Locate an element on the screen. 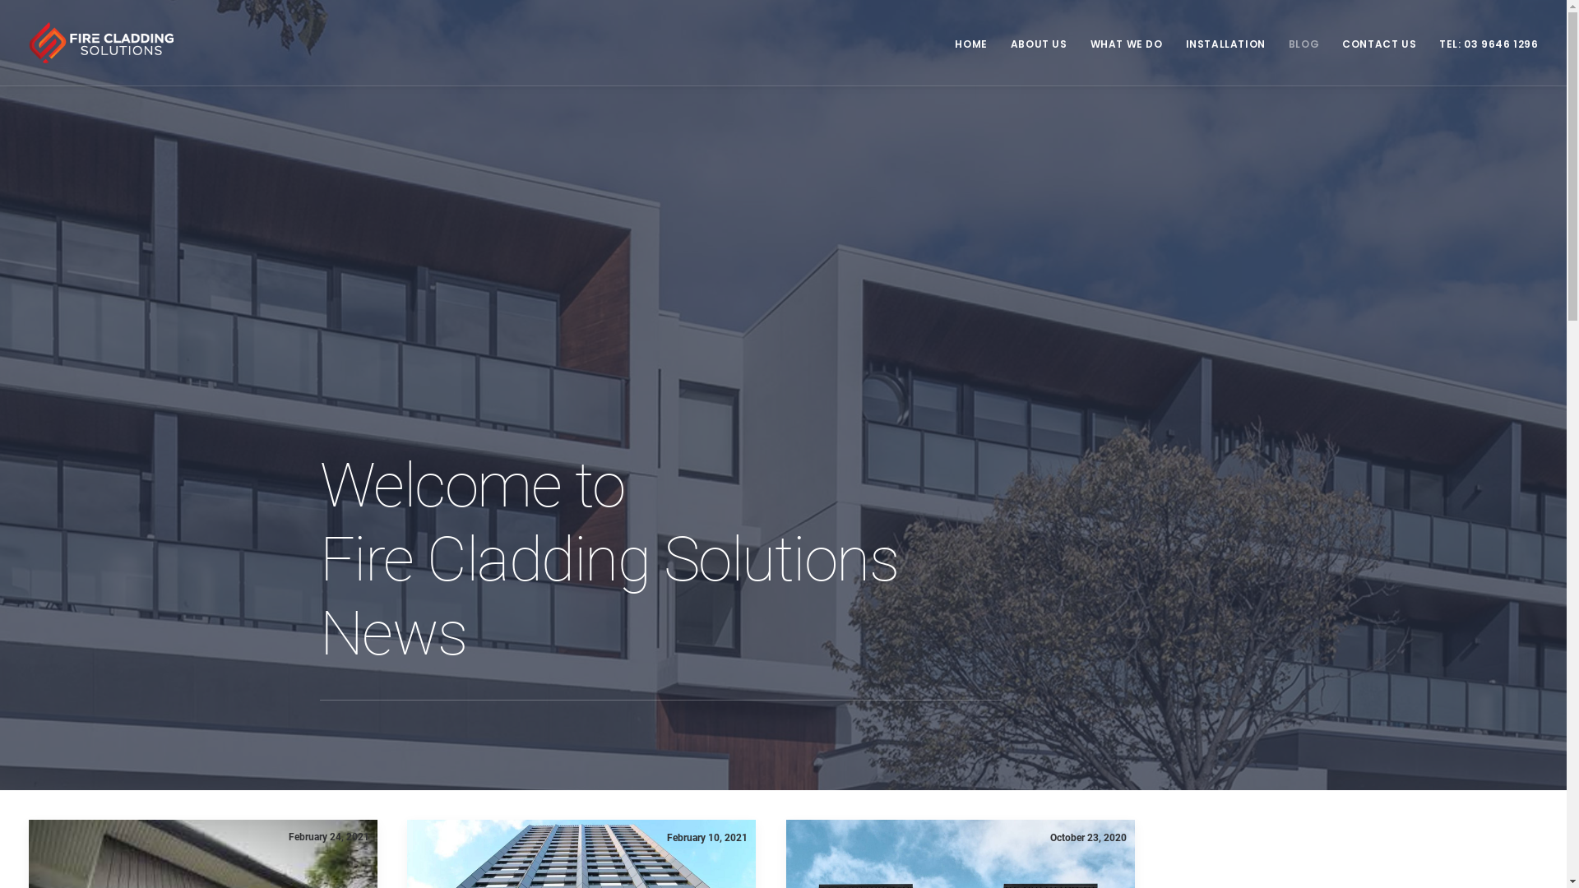  TEL: 03 9646 1296 is located at coordinates (1483, 43).